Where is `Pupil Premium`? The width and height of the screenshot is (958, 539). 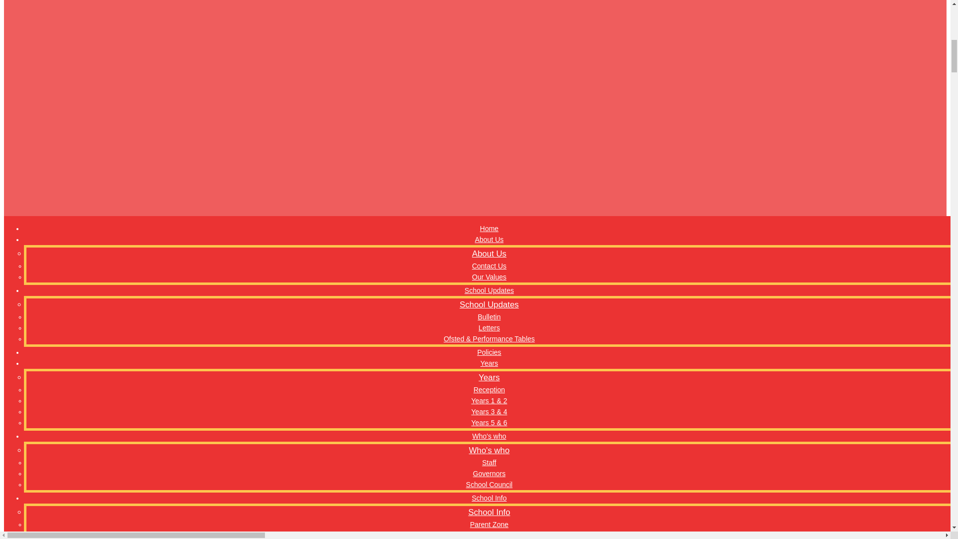 Pupil Premium is located at coordinates (489, 62).